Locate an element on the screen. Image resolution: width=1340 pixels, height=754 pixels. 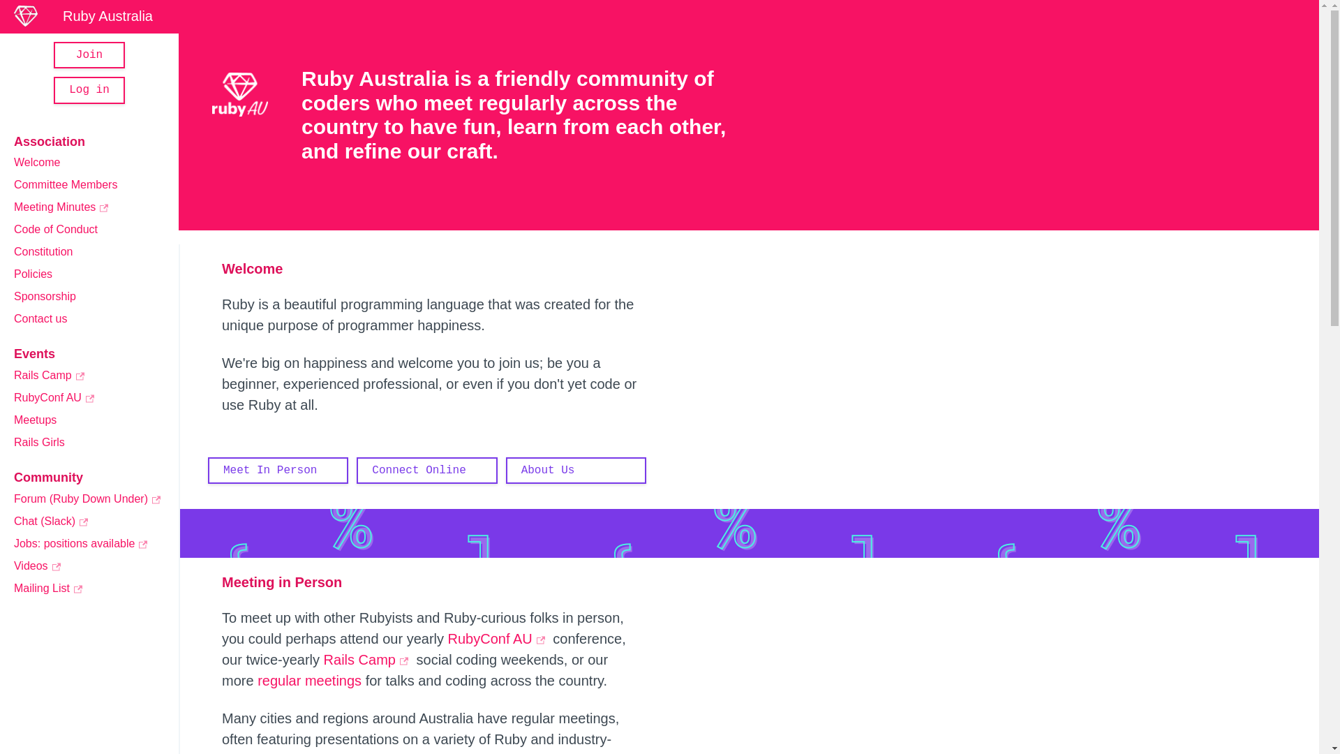
Meetups is located at coordinates (35, 420).